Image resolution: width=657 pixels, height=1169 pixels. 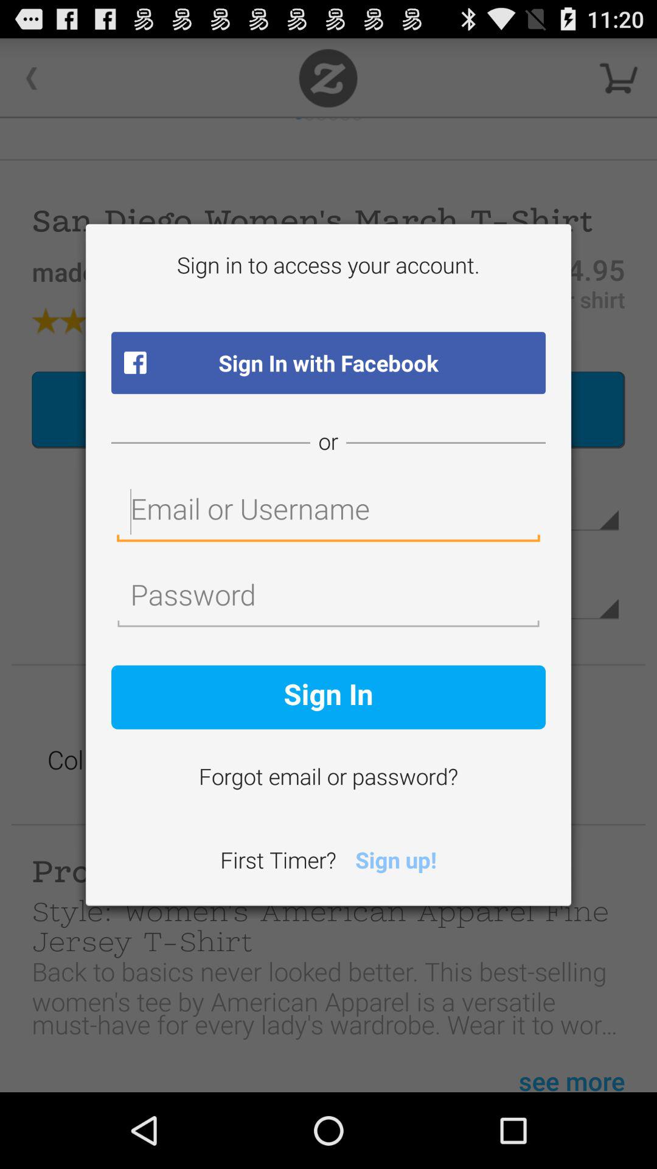 What do you see at coordinates (328, 779) in the screenshot?
I see `tap the icon below the sign in item` at bounding box center [328, 779].